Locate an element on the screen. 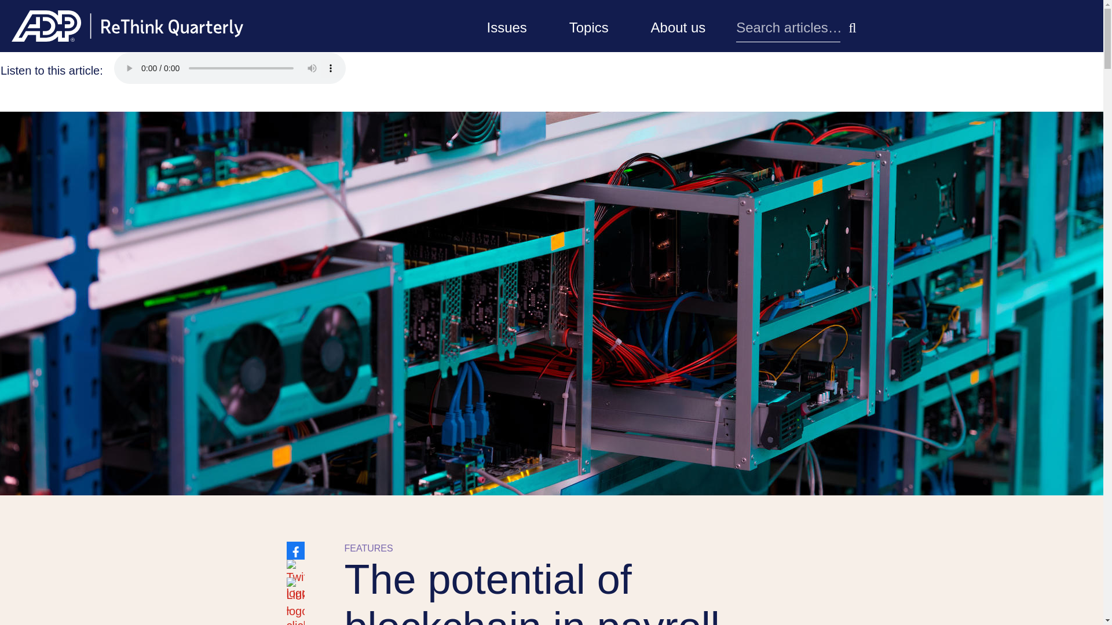 This screenshot has height=625, width=1112. Issues is located at coordinates (506, 25).